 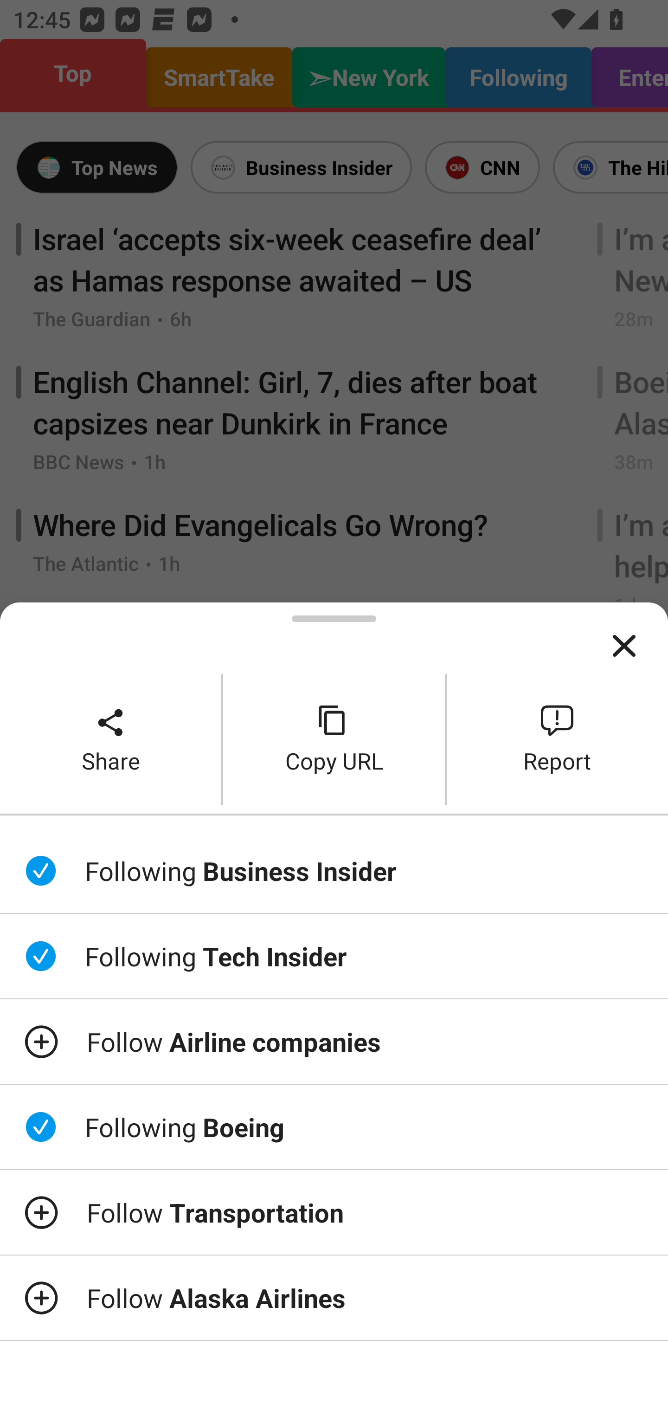 I want to click on Following Boeing, so click(x=334, y=1127).